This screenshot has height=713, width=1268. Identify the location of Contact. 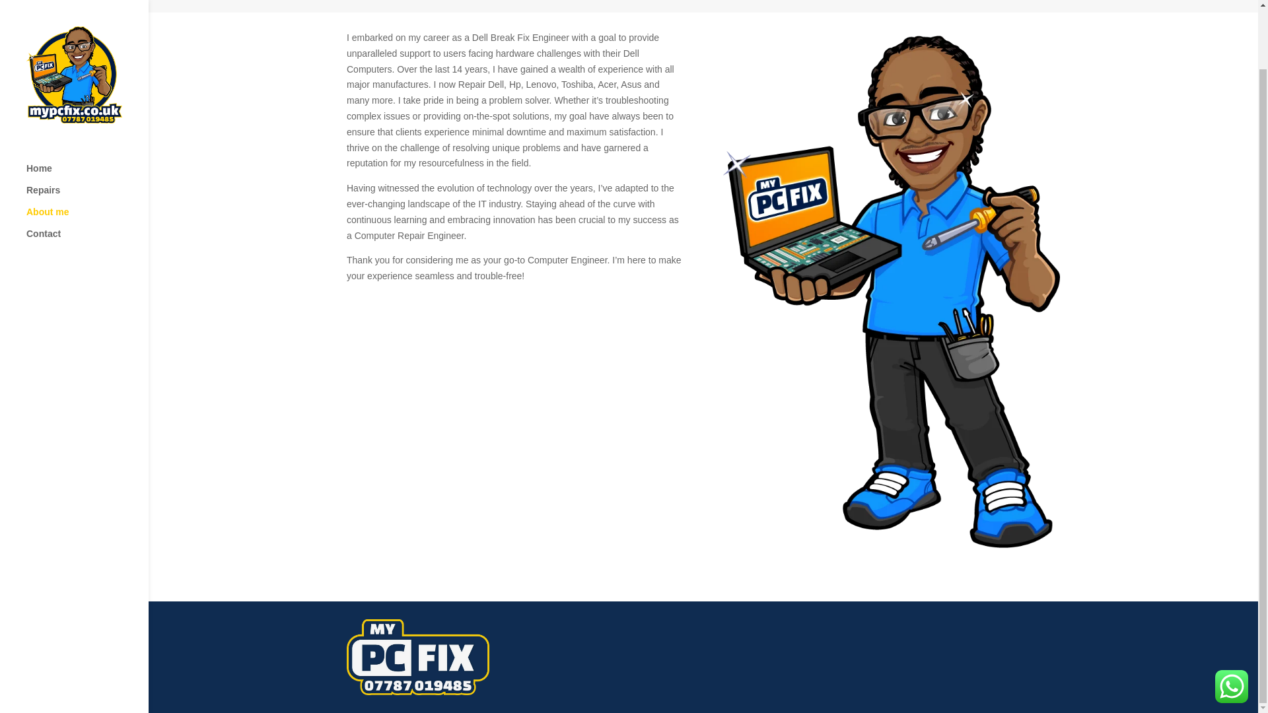
(87, 173).